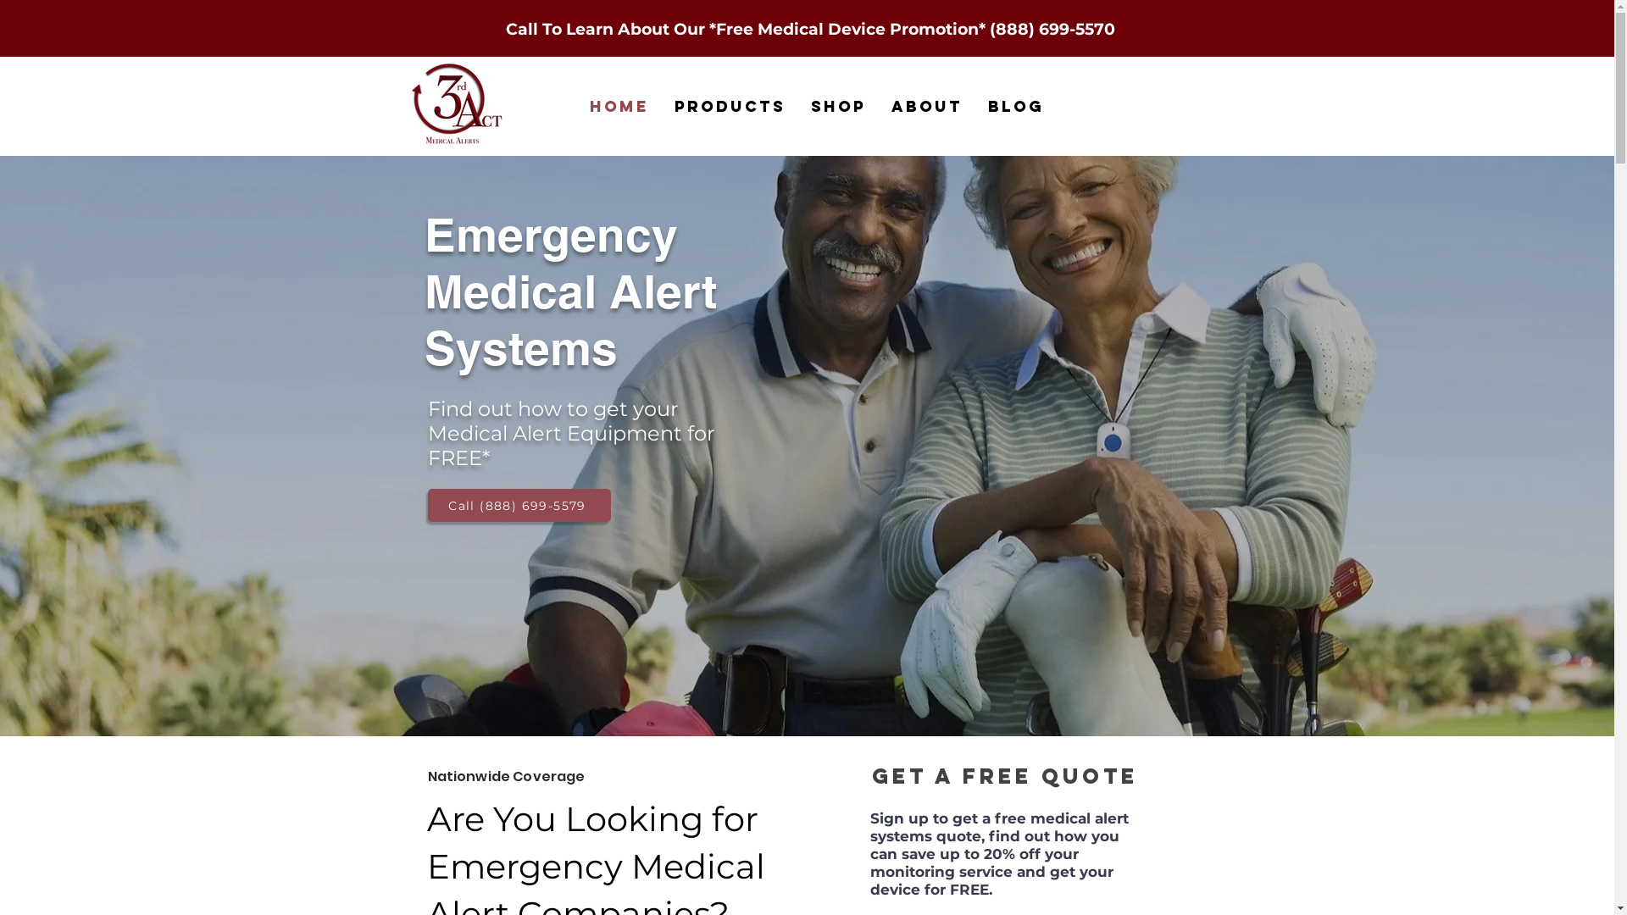  What do you see at coordinates (619, 107) in the screenshot?
I see `Home` at bounding box center [619, 107].